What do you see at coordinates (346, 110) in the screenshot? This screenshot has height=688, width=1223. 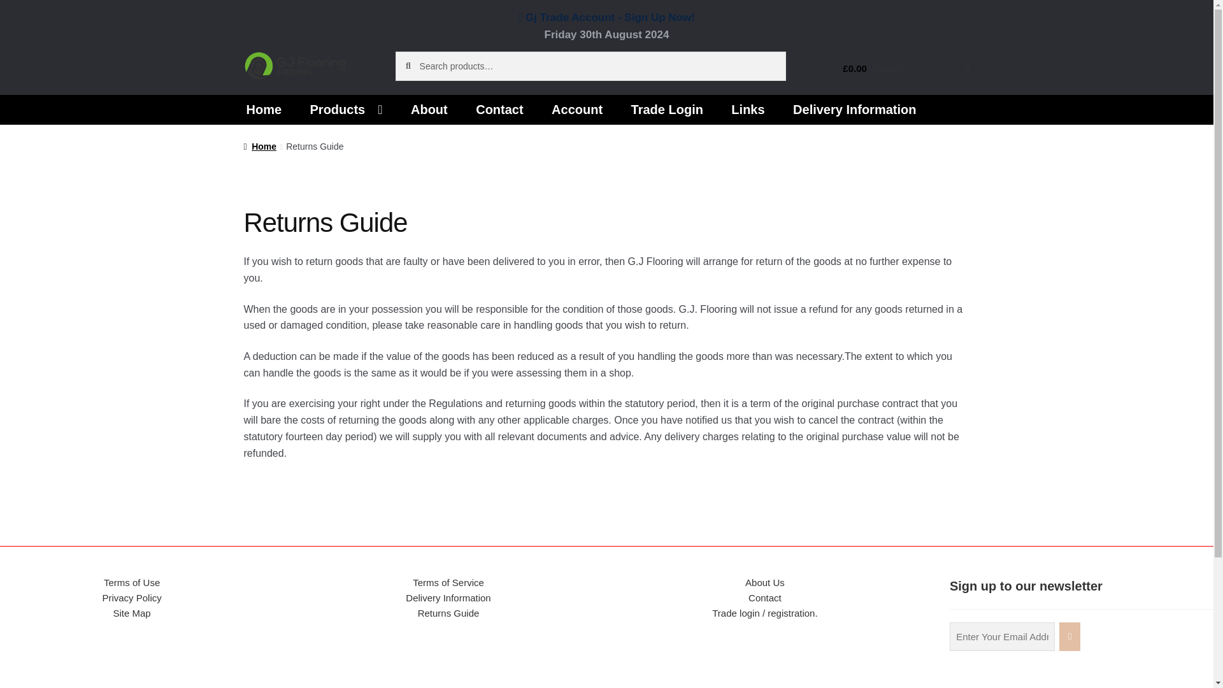 I see `Products` at bounding box center [346, 110].